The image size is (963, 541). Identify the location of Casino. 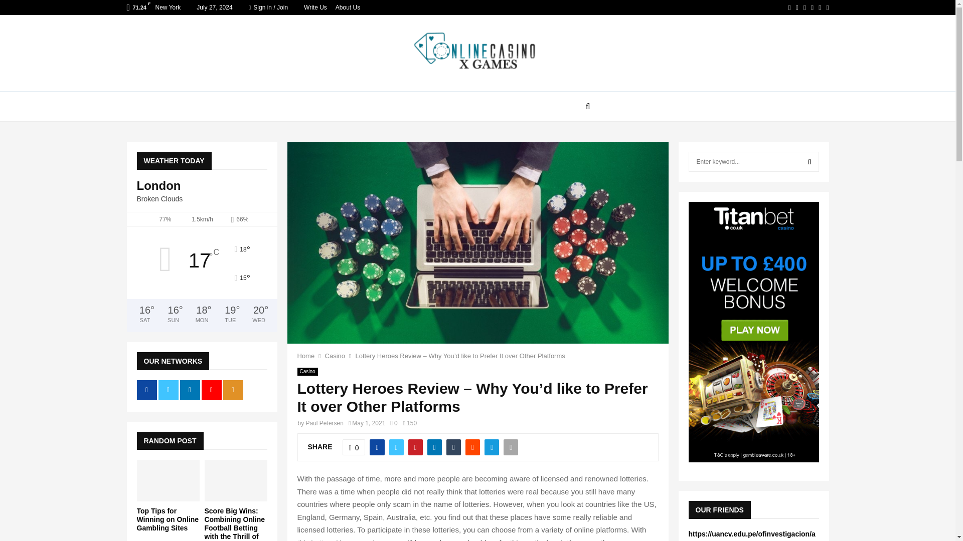
(307, 372).